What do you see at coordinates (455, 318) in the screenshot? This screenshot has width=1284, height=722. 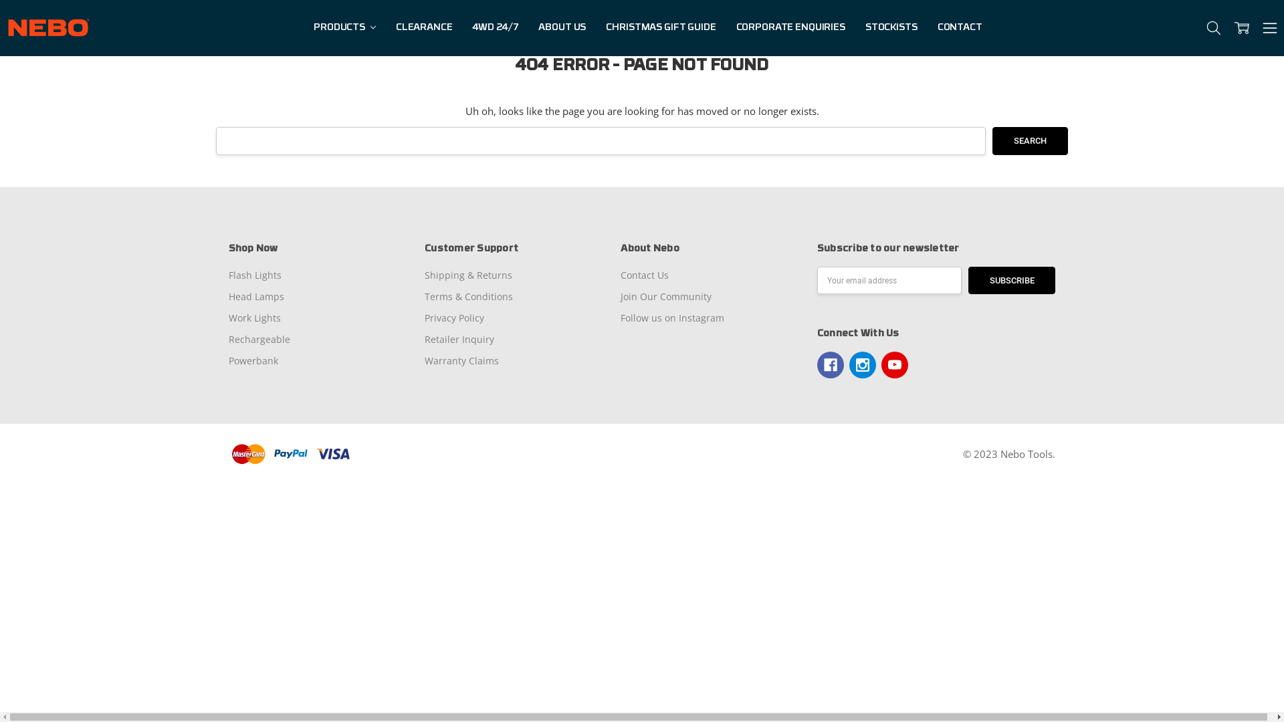 I see `Privacy Policy` at bounding box center [455, 318].